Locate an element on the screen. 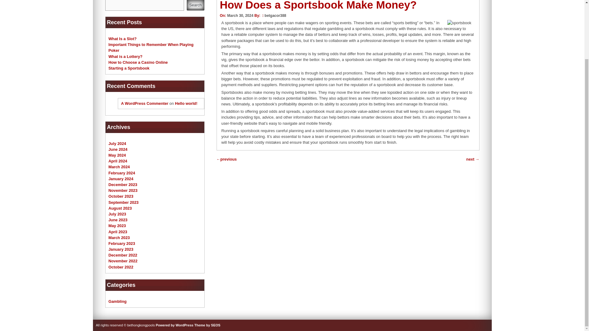 Image resolution: width=589 pixels, height=331 pixels. October 2022 is located at coordinates (121, 267).